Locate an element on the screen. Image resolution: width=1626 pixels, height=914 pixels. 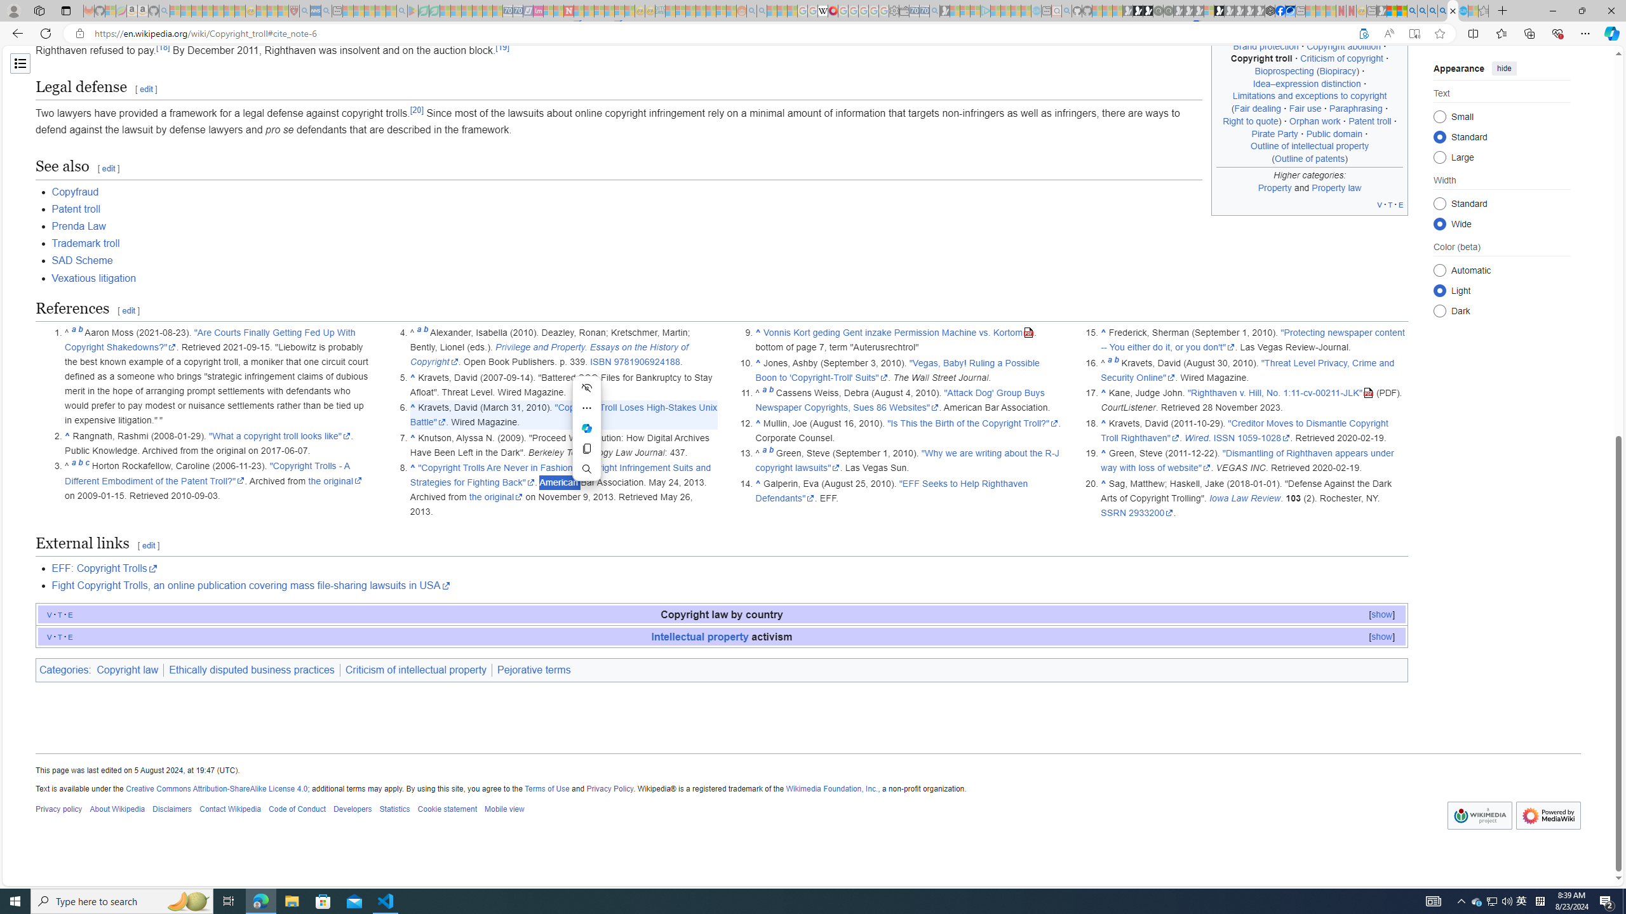
Copyright law is located at coordinates (127, 670).